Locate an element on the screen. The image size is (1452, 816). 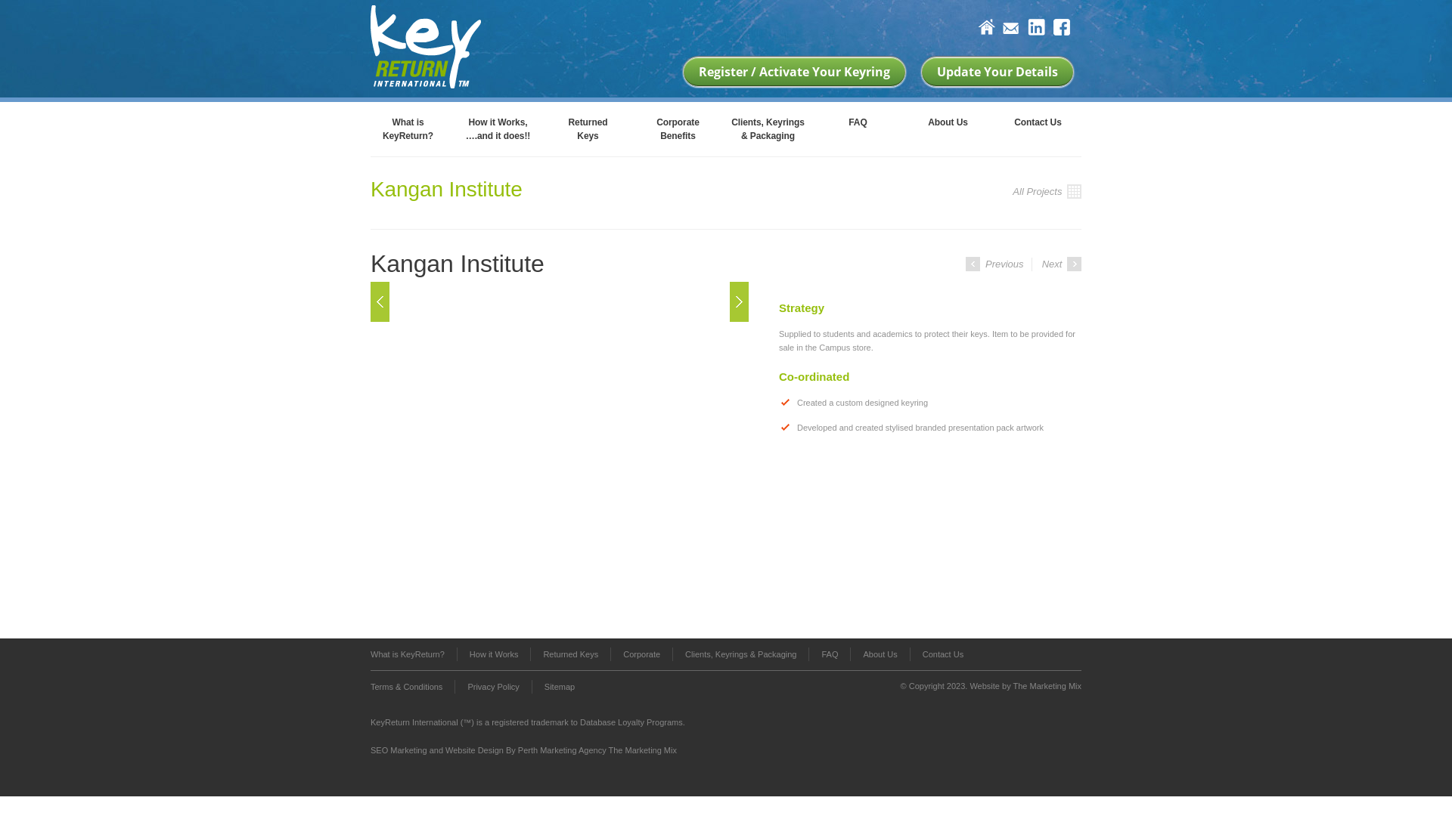
SEO Marketing is located at coordinates (399, 750).